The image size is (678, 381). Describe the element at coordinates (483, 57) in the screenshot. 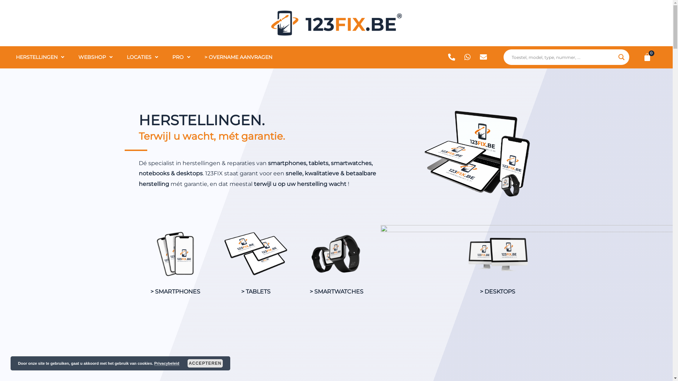

I see `Envelope` at that location.